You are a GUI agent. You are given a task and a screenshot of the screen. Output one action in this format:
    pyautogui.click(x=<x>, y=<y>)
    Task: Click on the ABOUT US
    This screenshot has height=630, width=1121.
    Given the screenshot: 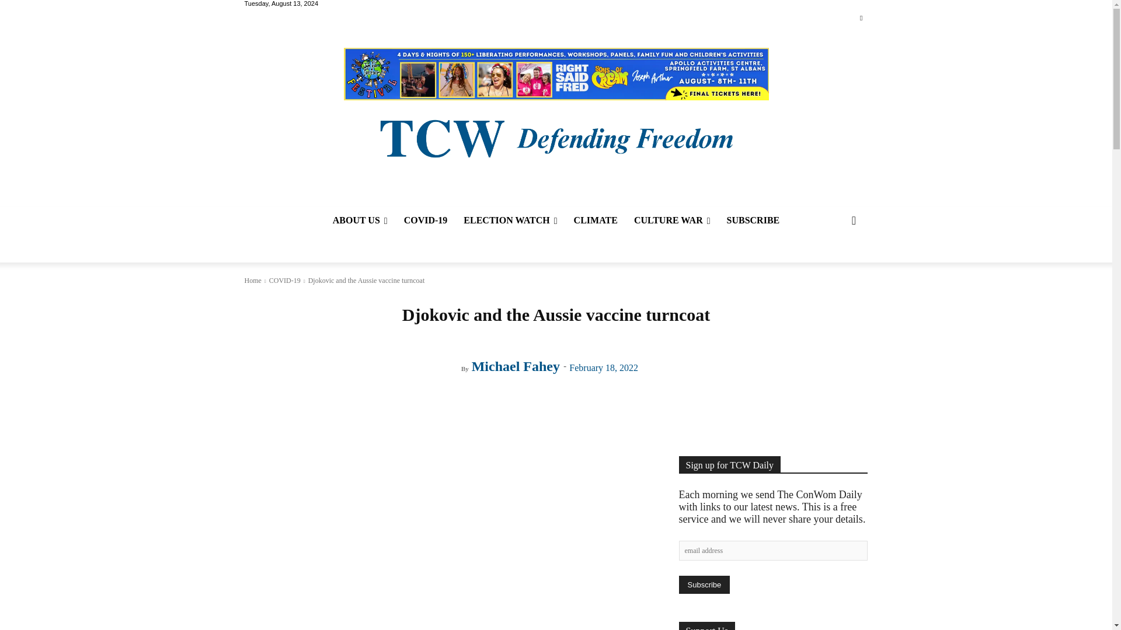 What is the action you would take?
    pyautogui.click(x=360, y=220)
    